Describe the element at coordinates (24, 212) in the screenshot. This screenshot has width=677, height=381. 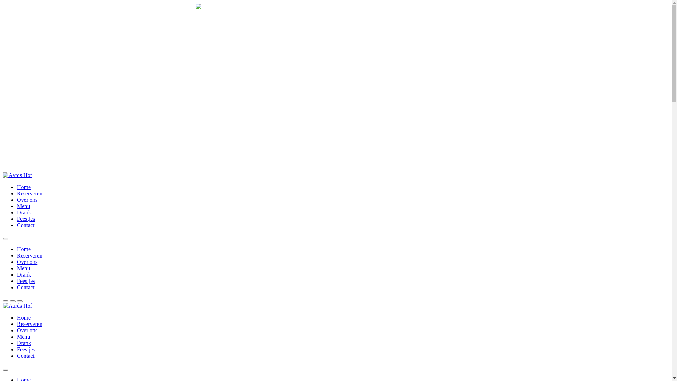
I see `Drank` at that location.